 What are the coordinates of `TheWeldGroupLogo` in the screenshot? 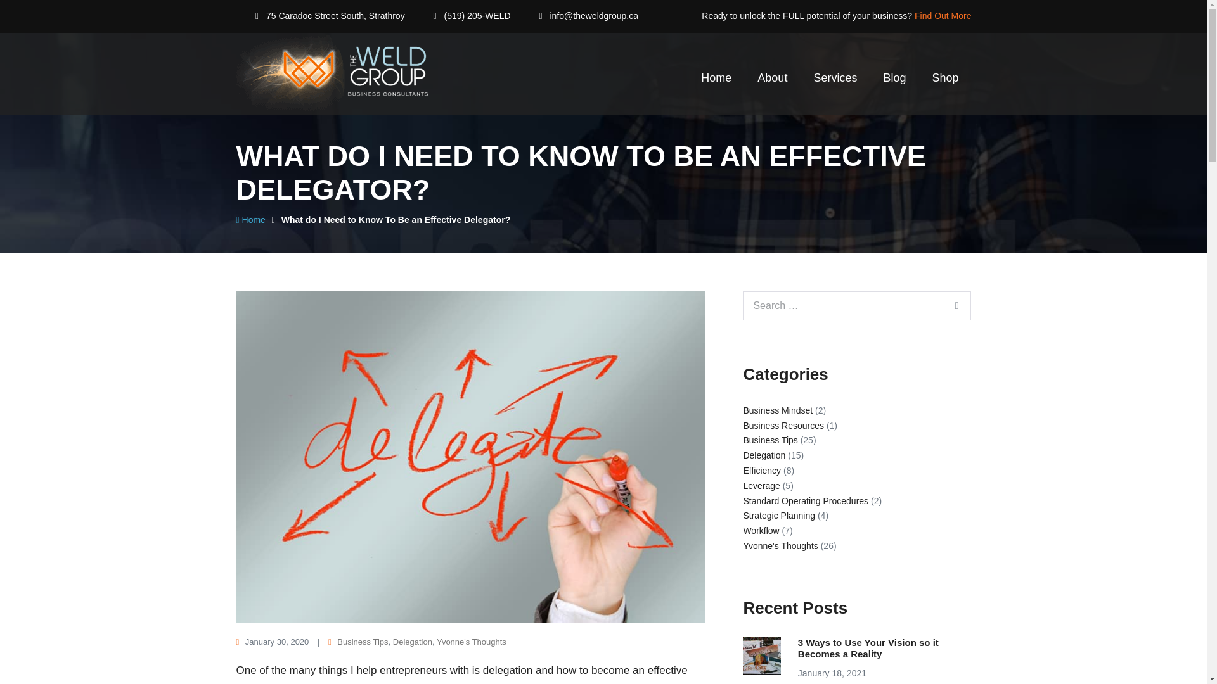 It's located at (331, 73).